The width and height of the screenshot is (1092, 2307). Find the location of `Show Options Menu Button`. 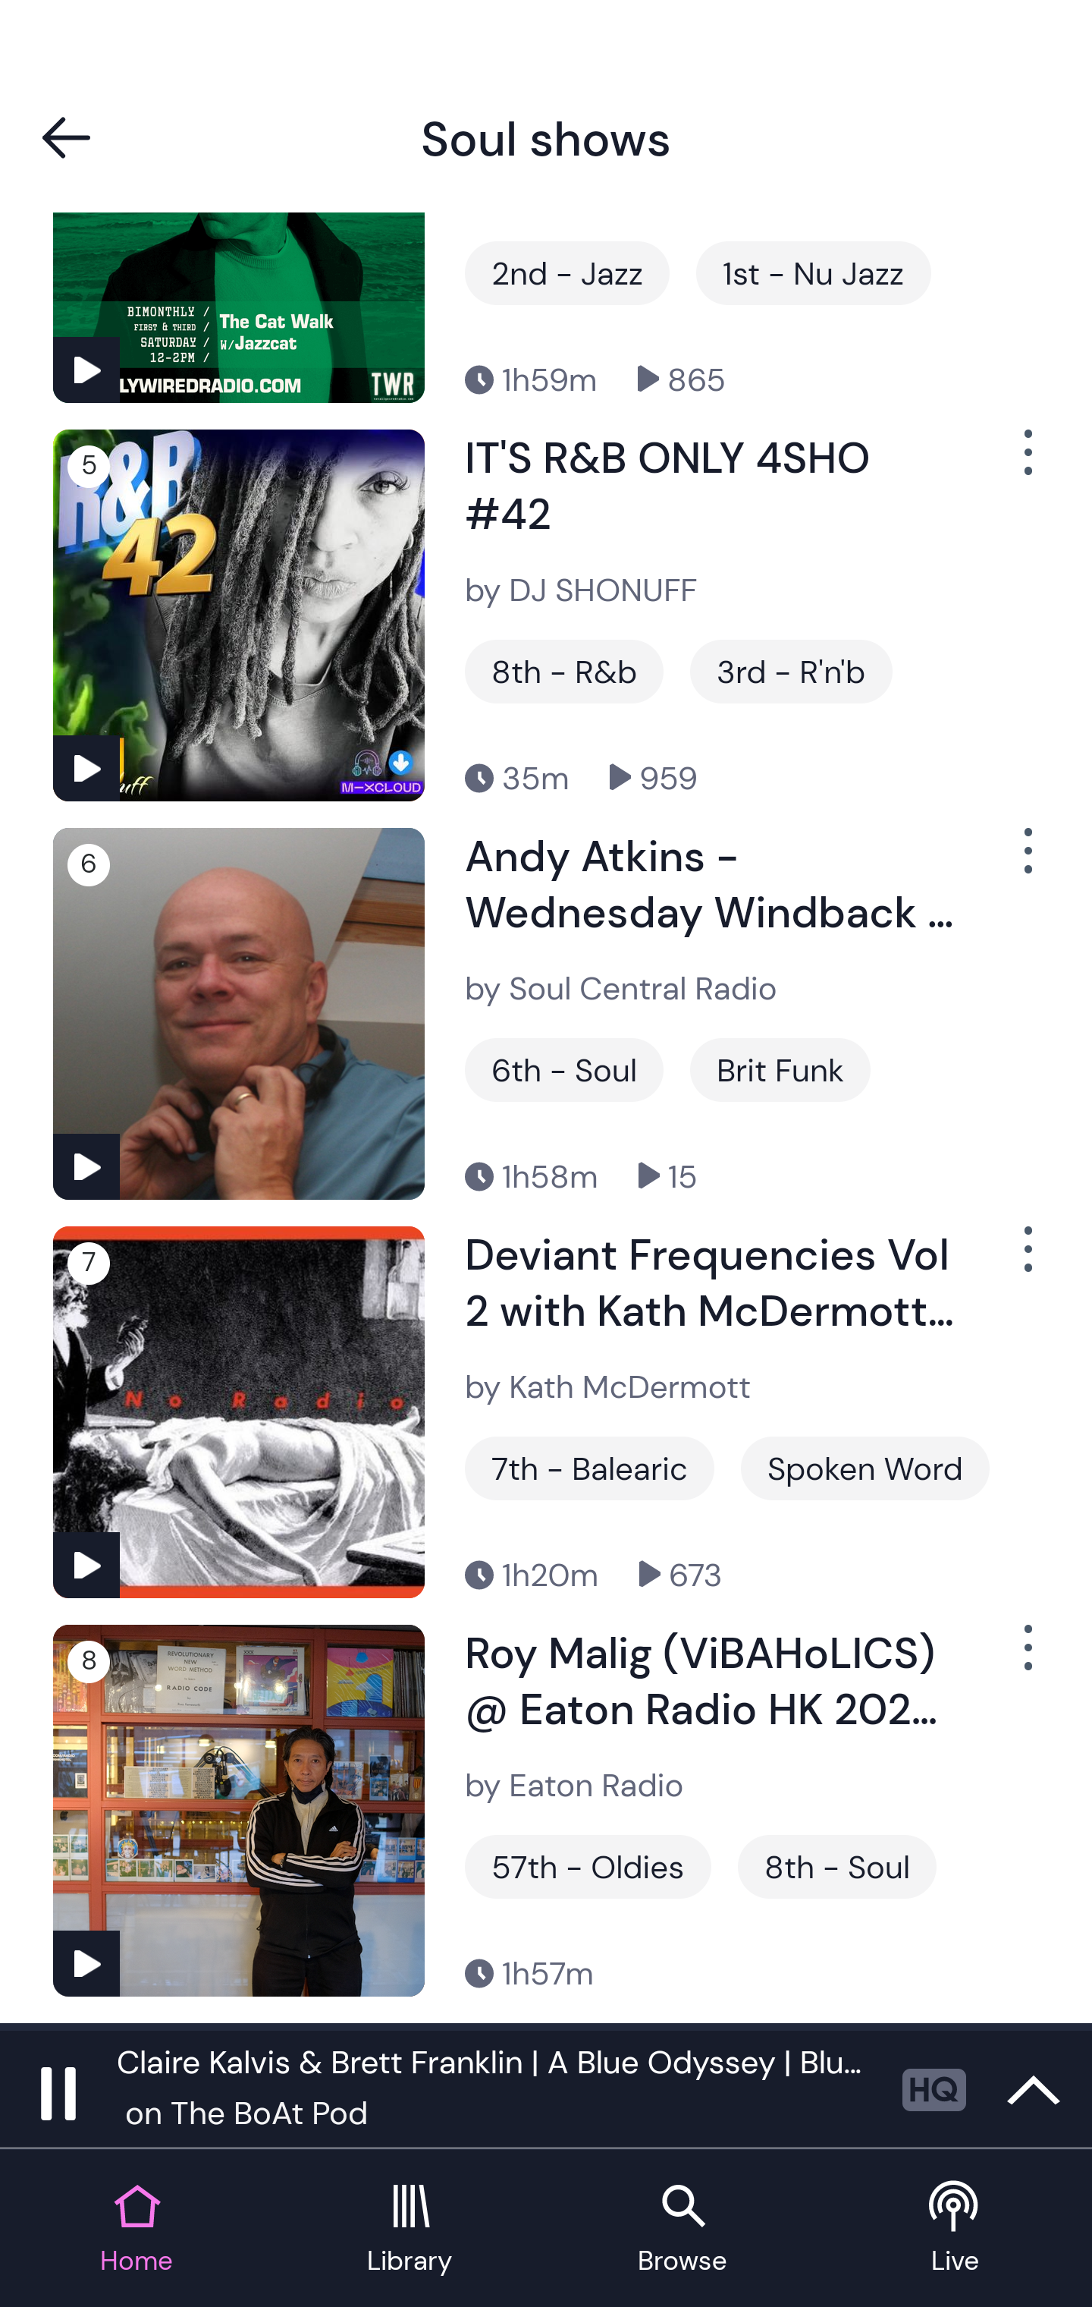

Show Options Menu Button is located at coordinates (1025, 862).